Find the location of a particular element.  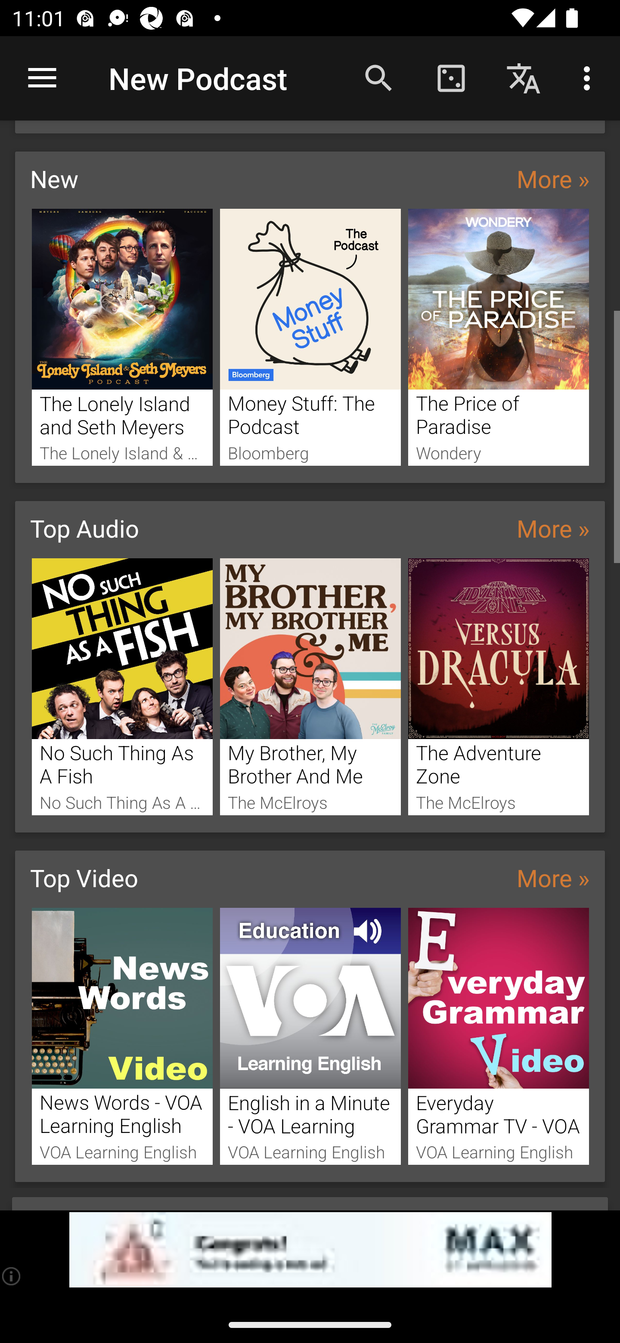

More » is located at coordinates (553, 528).